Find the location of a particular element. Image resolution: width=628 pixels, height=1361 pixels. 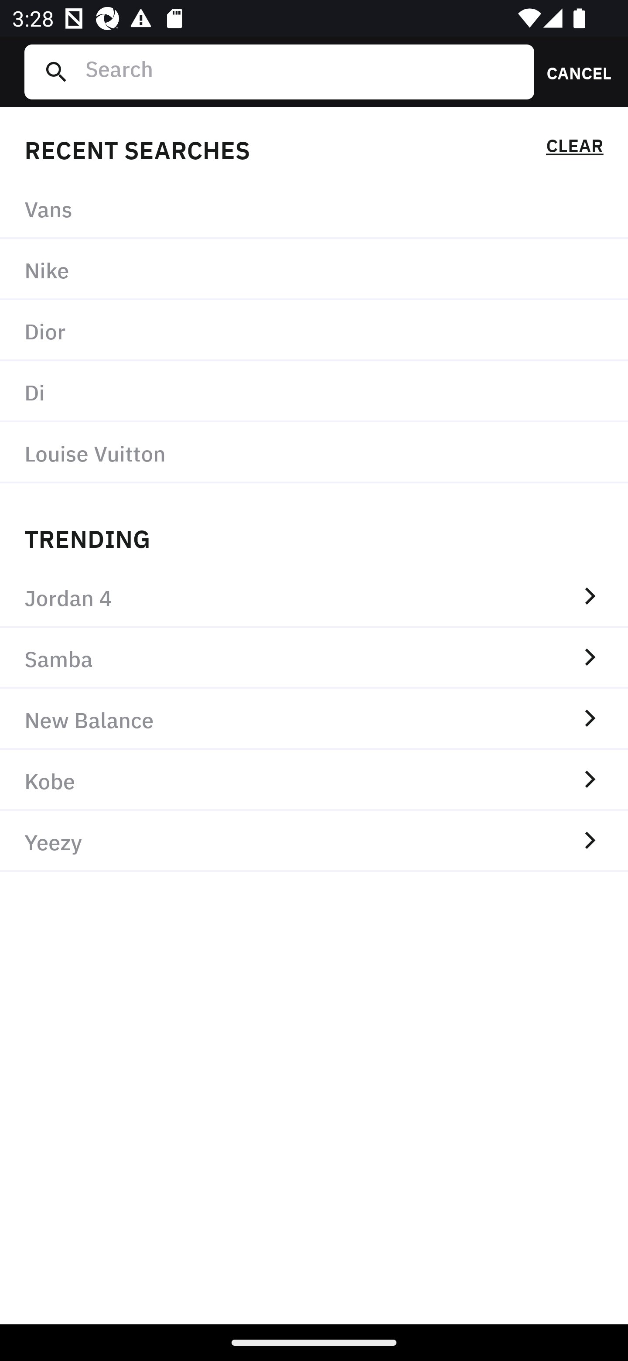

Louise Vuitton is located at coordinates (314, 452).